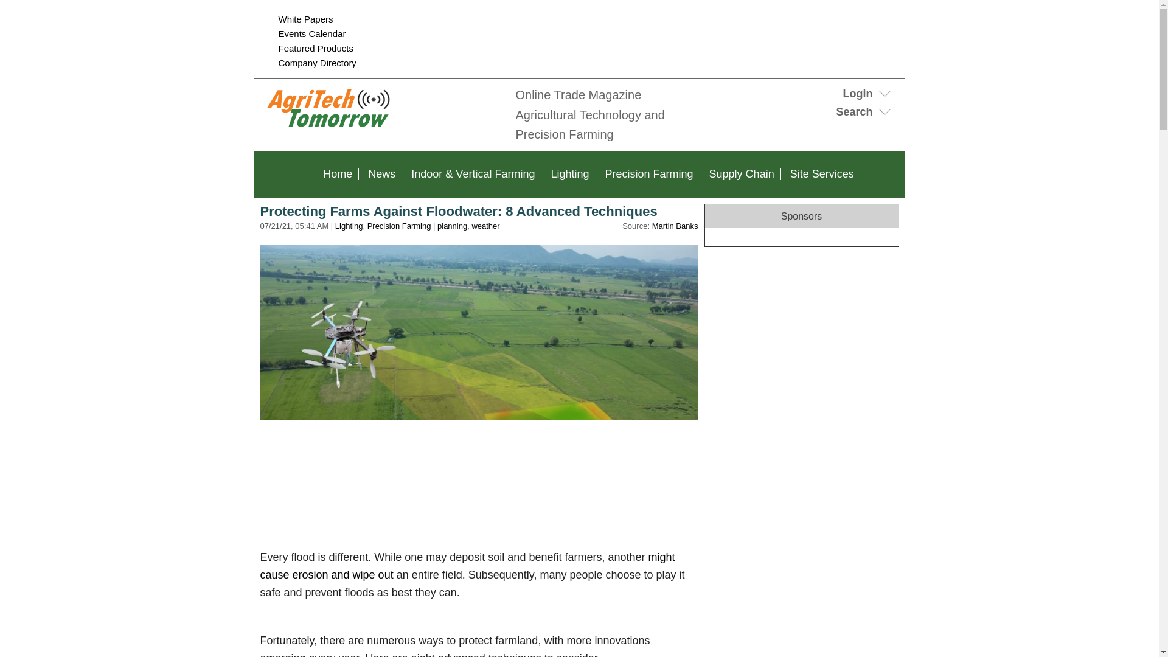 This screenshot has height=657, width=1168. I want to click on Home, so click(337, 174).